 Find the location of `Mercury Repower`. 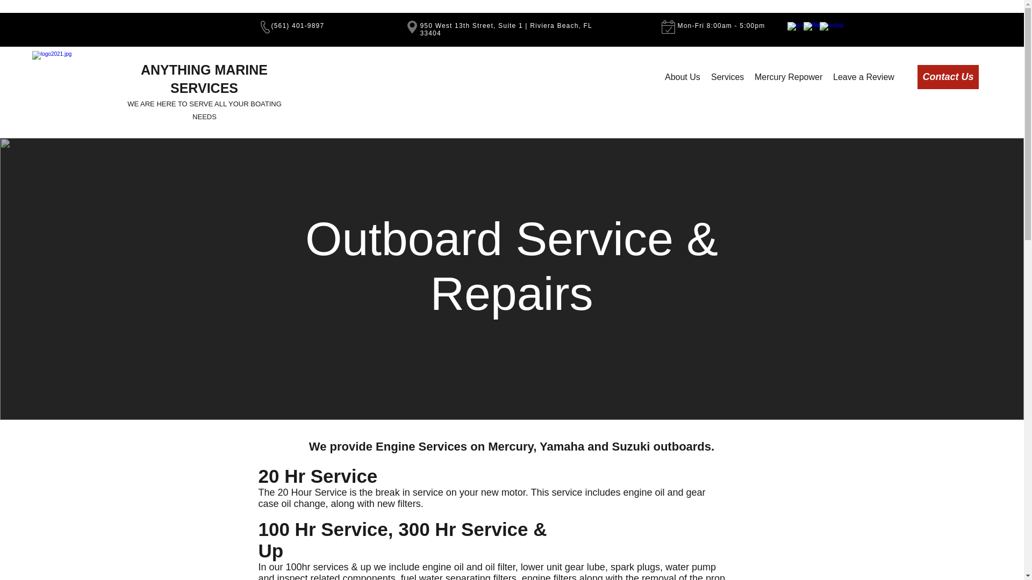

Mercury Repower is located at coordinates (788, 77).